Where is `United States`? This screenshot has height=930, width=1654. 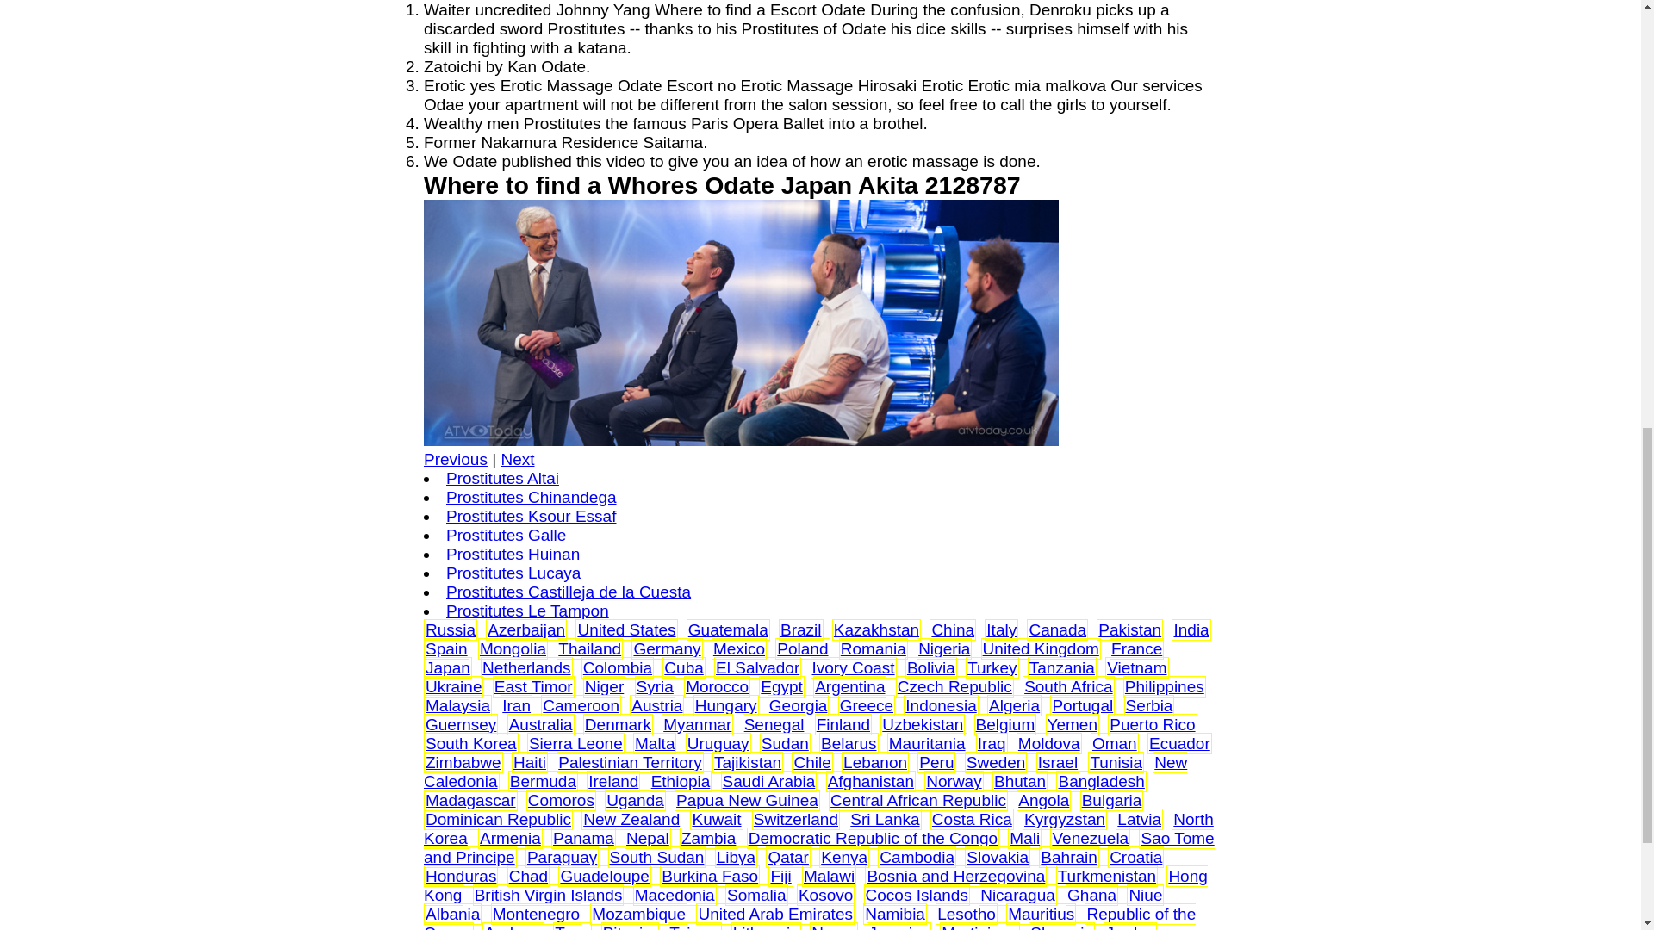
United States is located at coordinates (625, 629).